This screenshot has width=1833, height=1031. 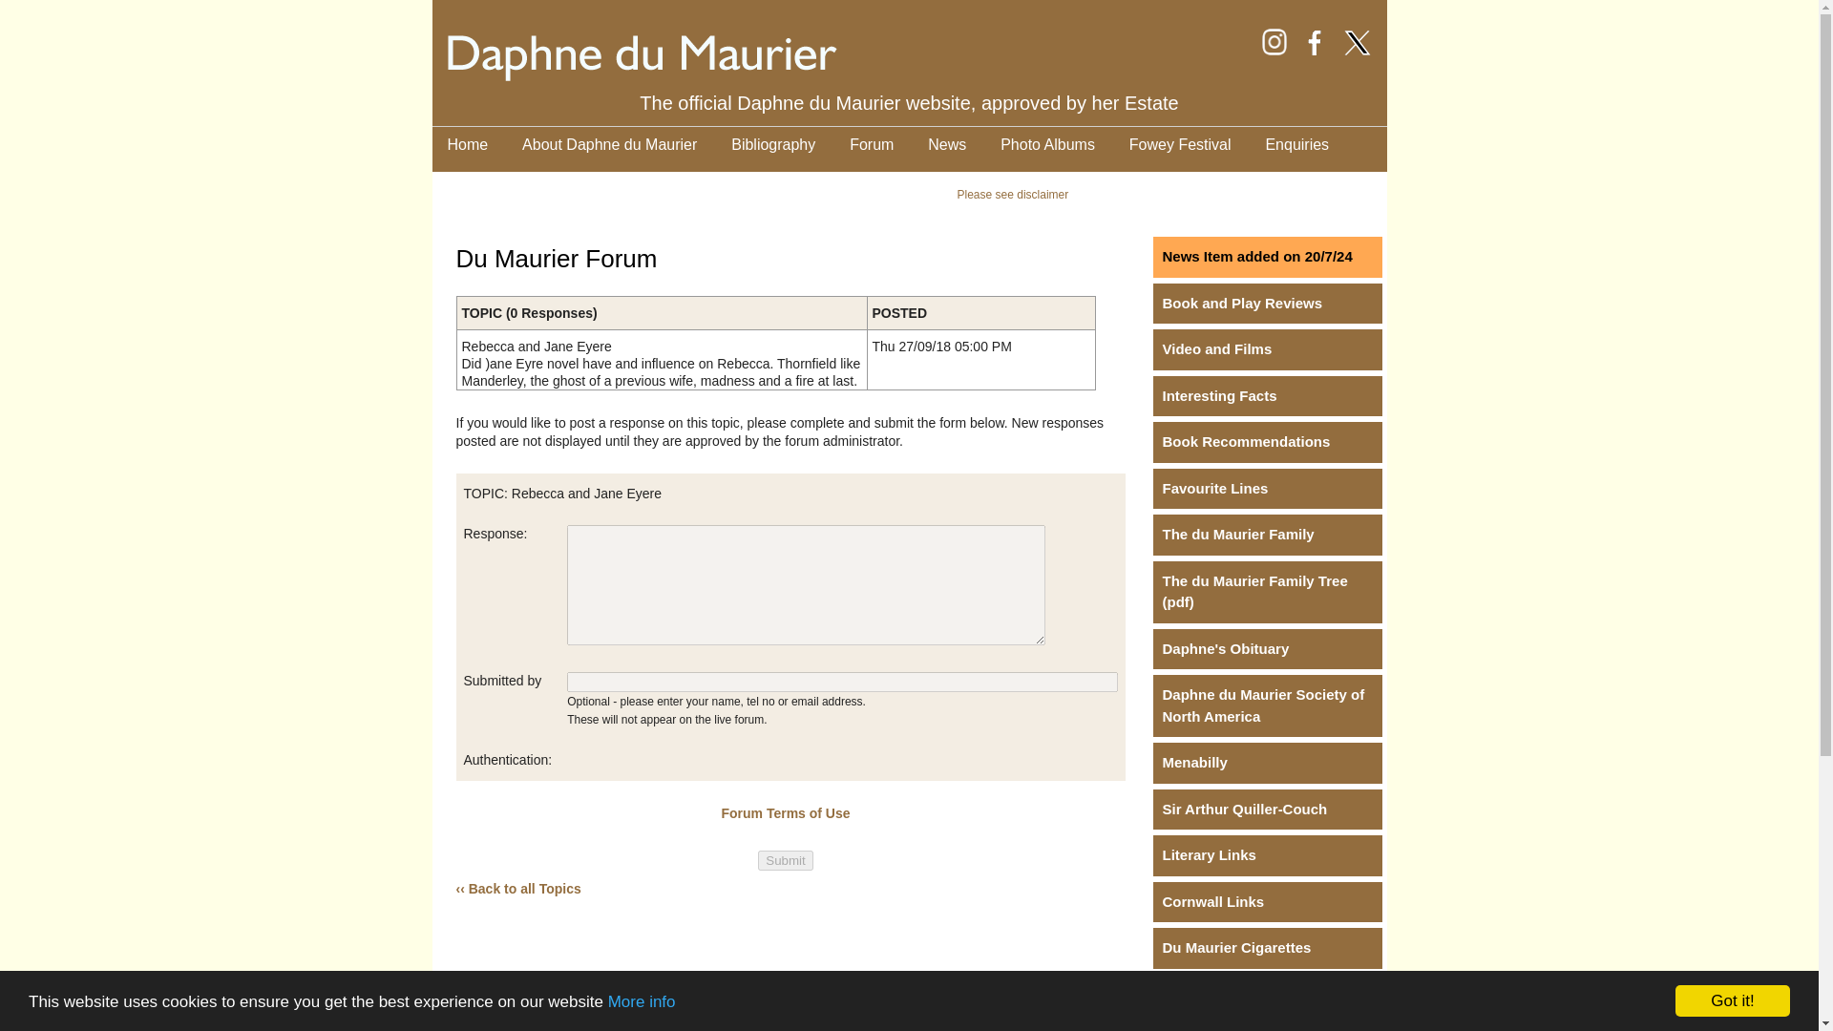 I want to click on Sir Arthur Quiller-Couch, so click(x=1267, y=810).